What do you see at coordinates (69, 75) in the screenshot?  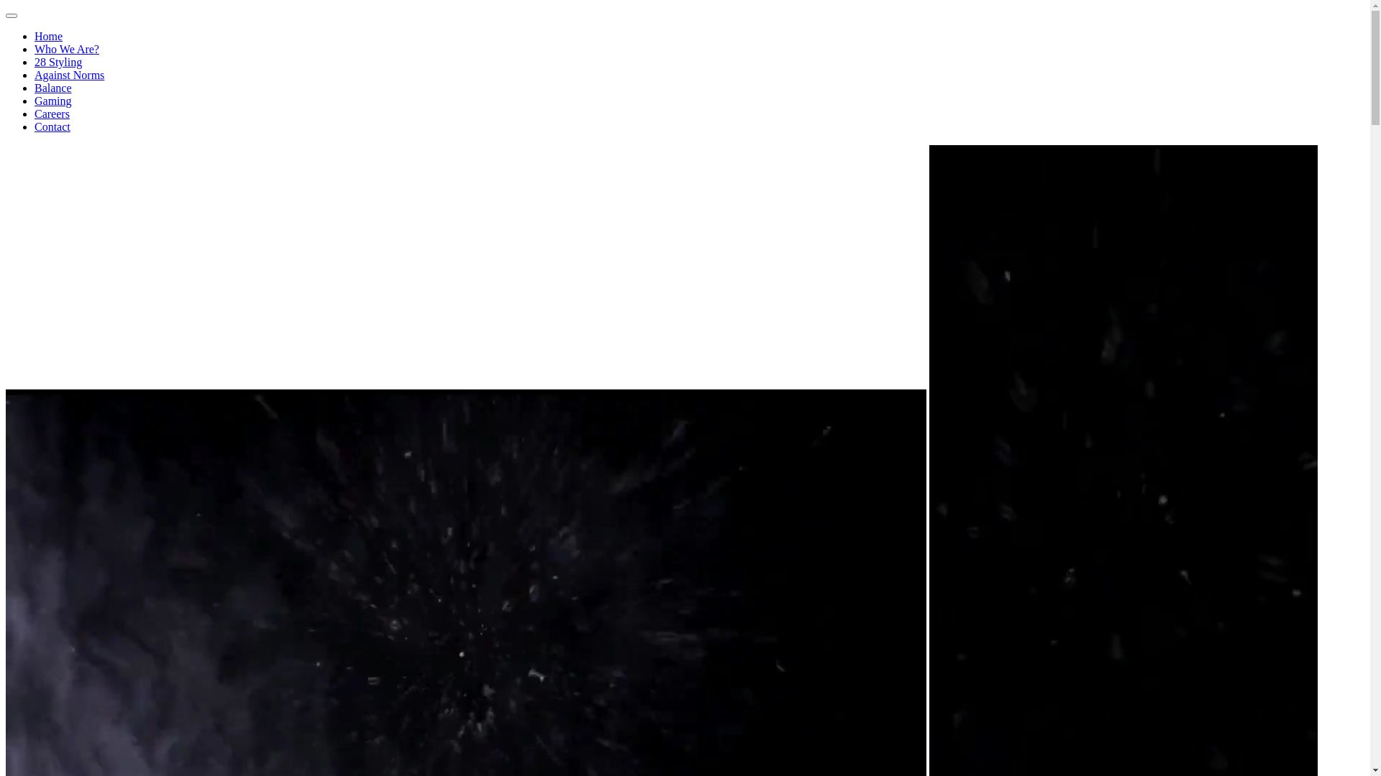 I see `Against Norms` at bounding box center [69, 75].